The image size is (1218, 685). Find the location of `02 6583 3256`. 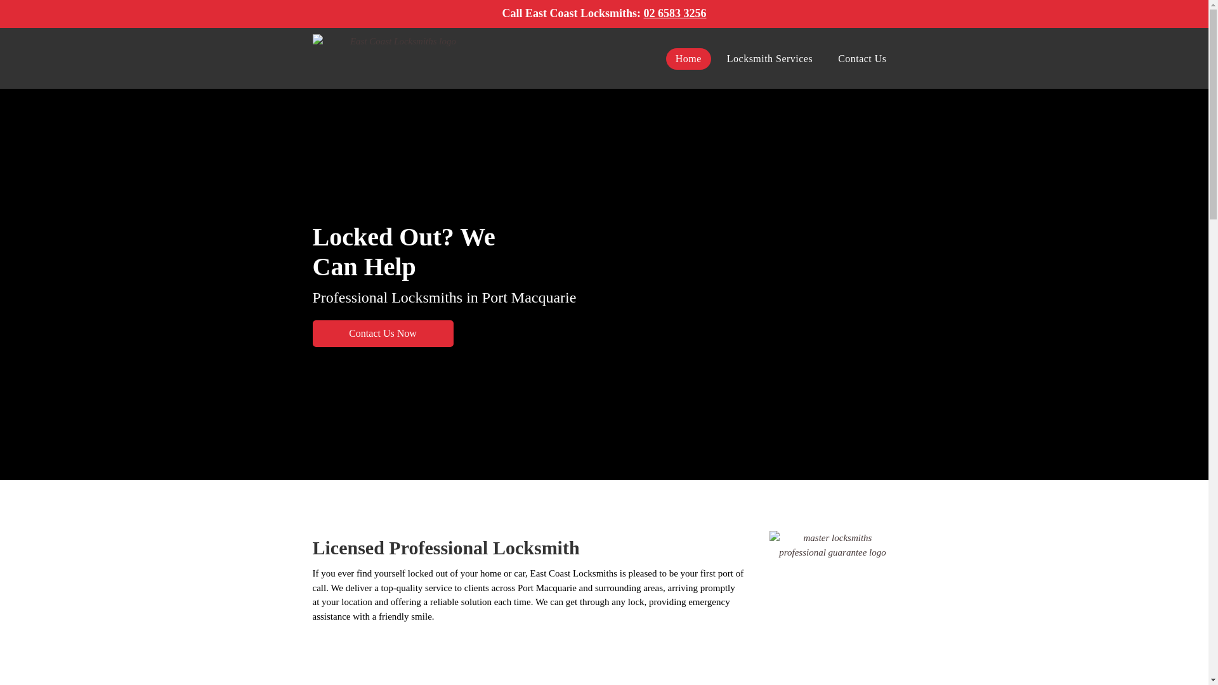

02 6583 3256 is located at coordinates (674, 13).